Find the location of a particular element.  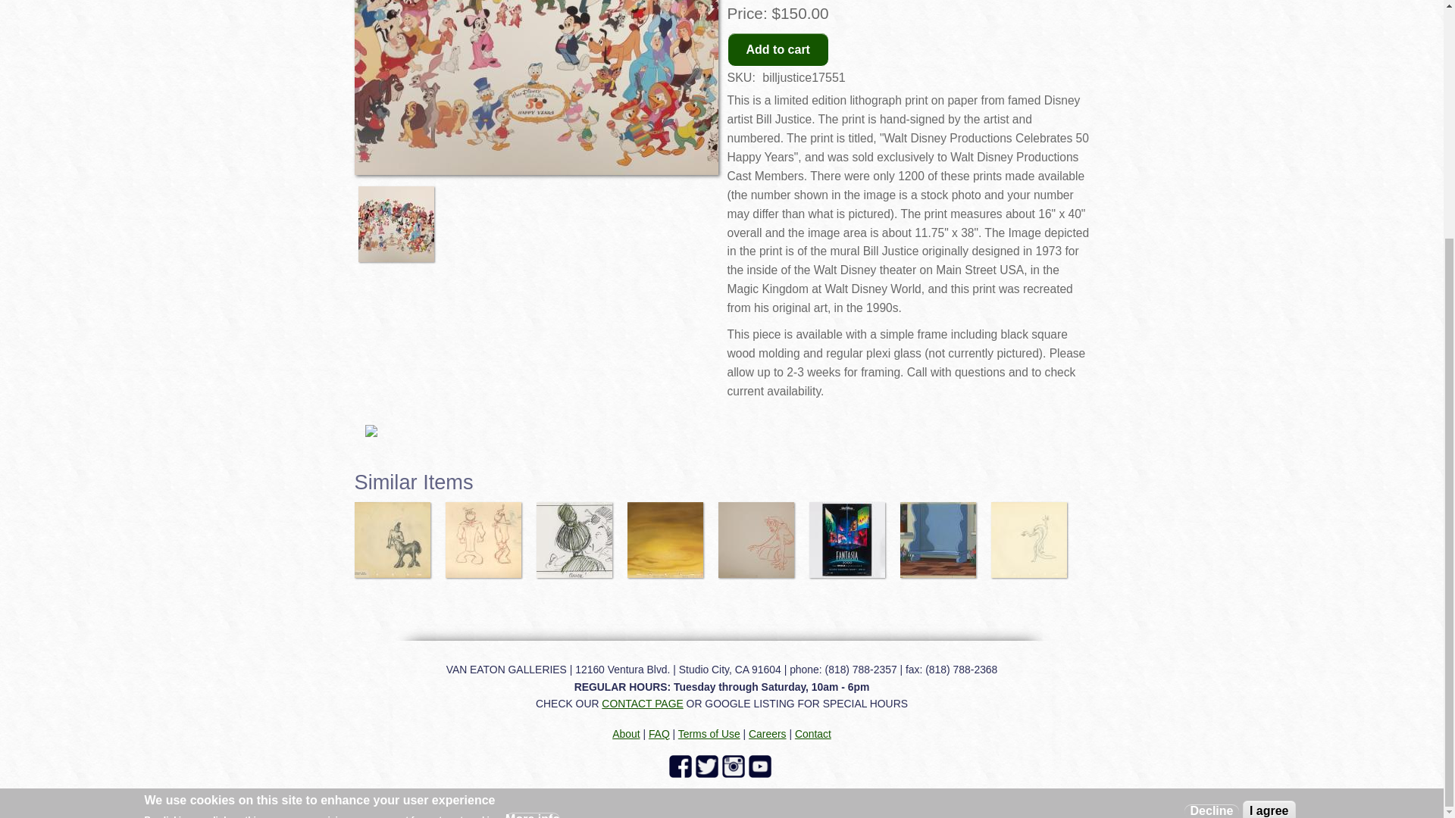

Follow Van Eaton Galleries on YouTube is located at coordinates (762, 766).